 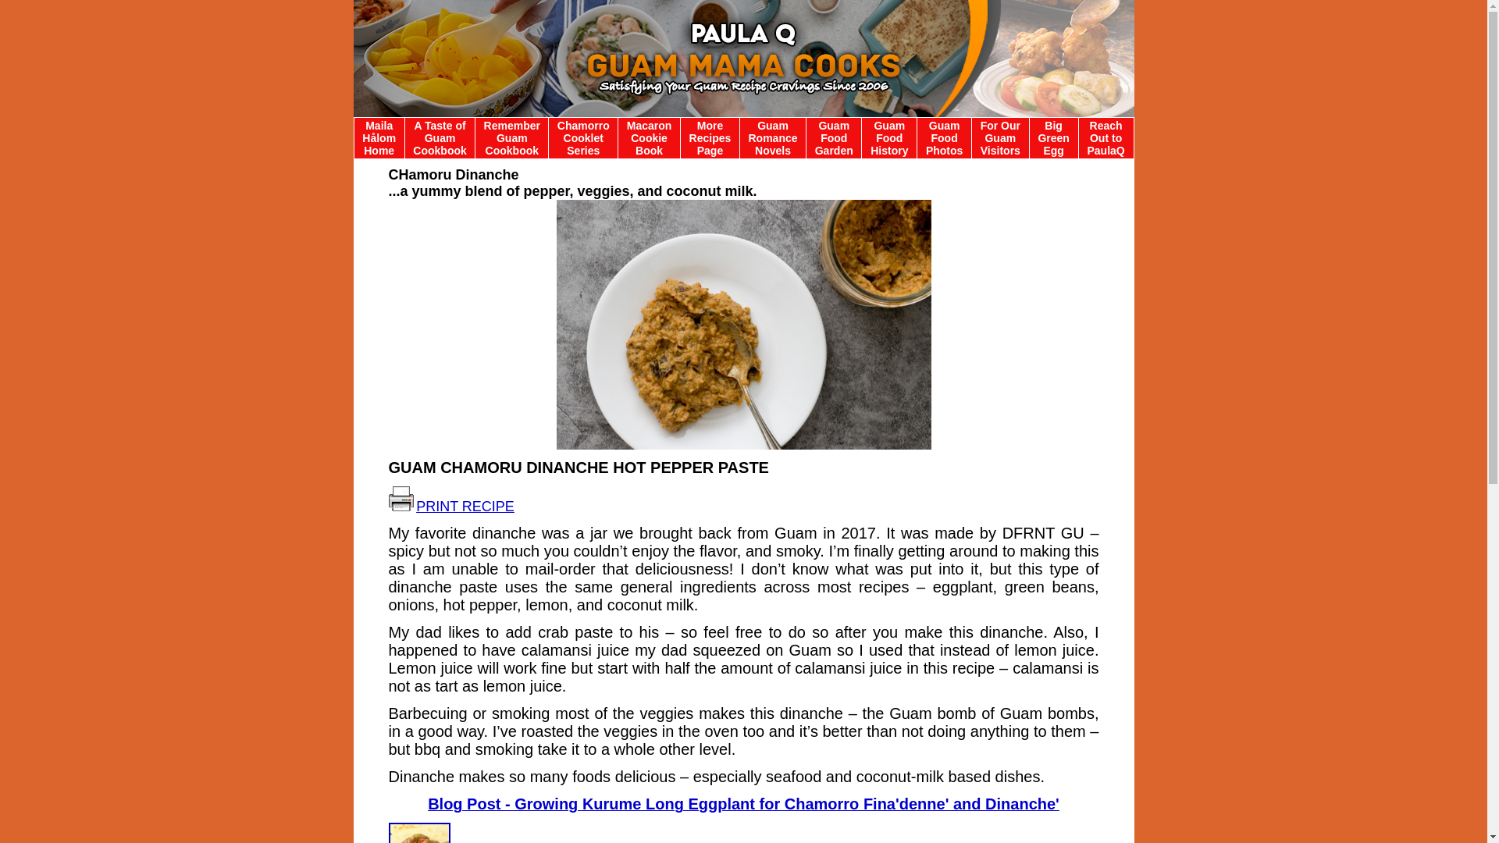 What do you see at coordinates (834, 137) in the screenshot?
I see `Guam Food Garden` at bounding box center [834, 137].